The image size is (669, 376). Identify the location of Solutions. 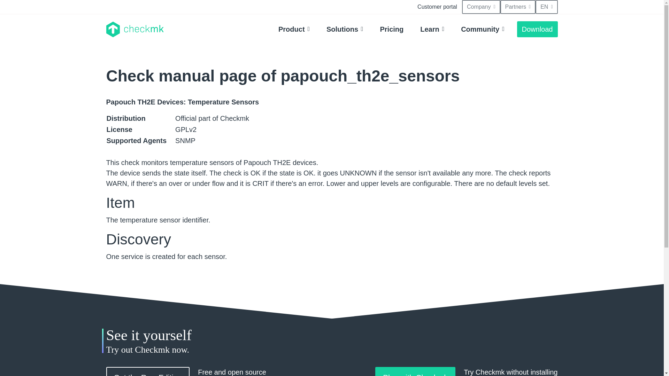
(345, 29).